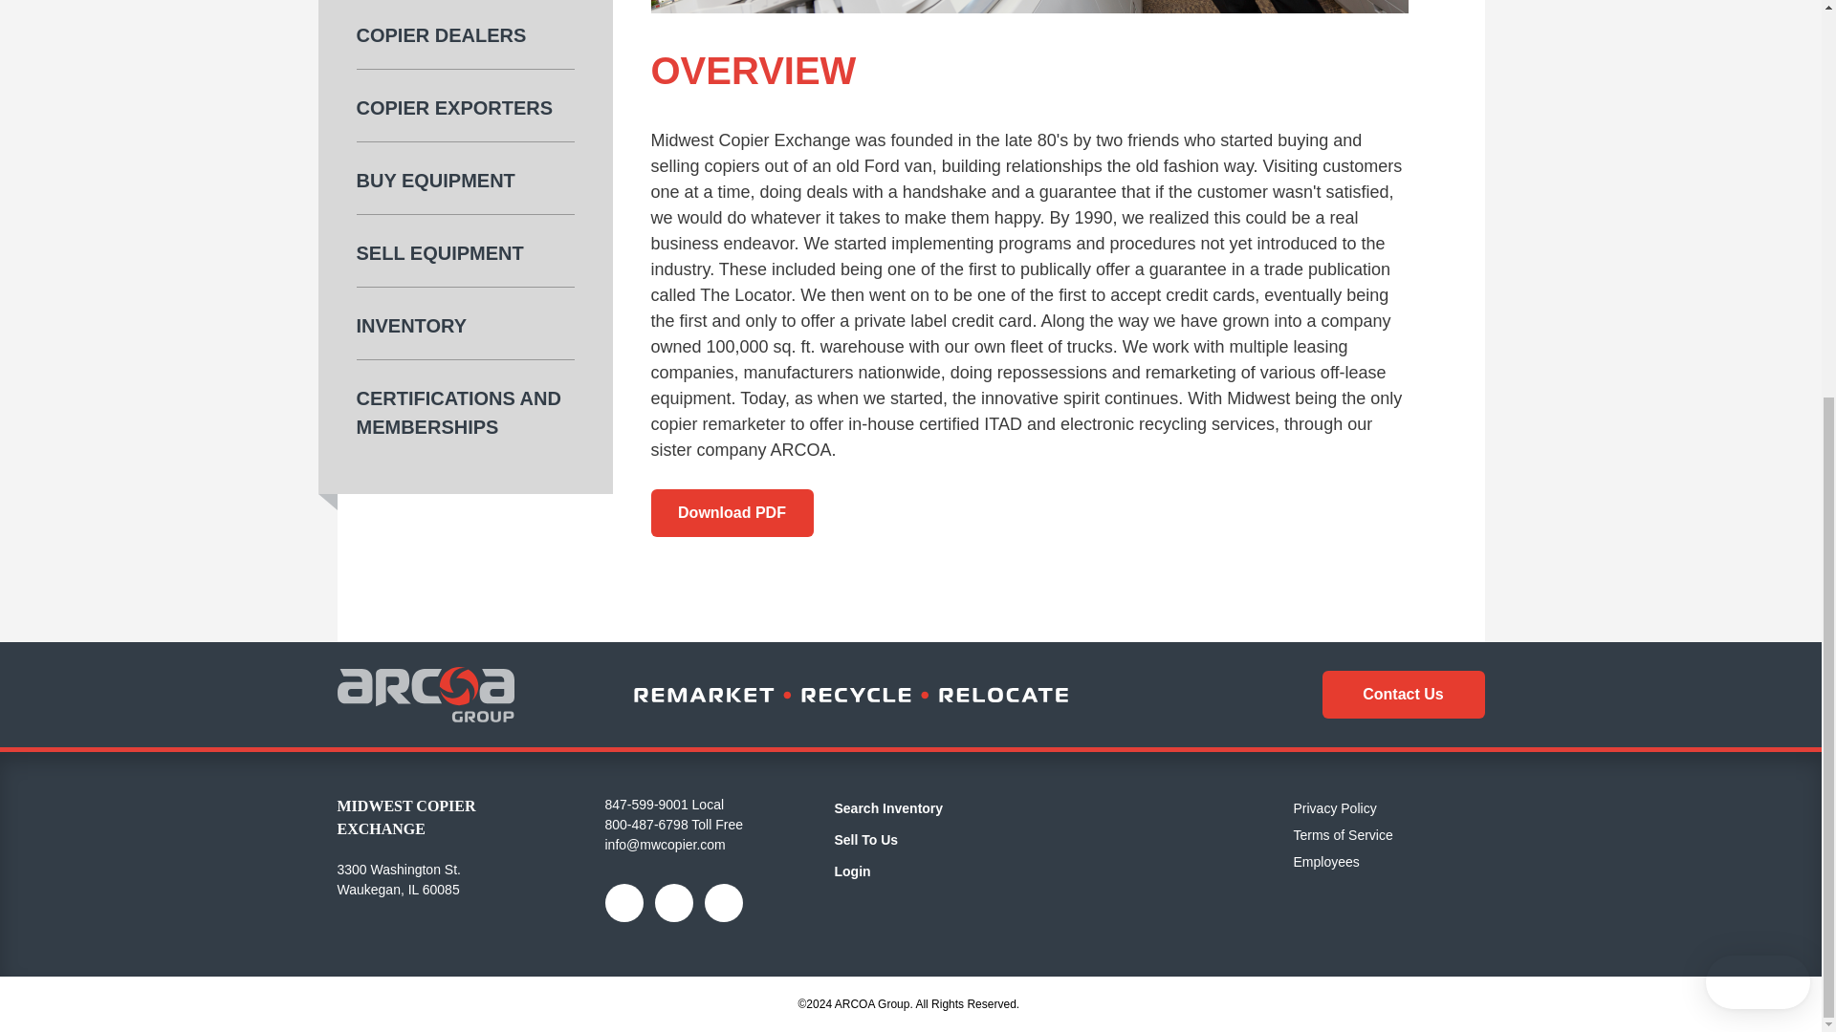 This screenshot has width=1836, height=1032. What do you see at coordinates (1325, 862) in the screenshot?
I see `Employees` at bounding box center [1325, 862].